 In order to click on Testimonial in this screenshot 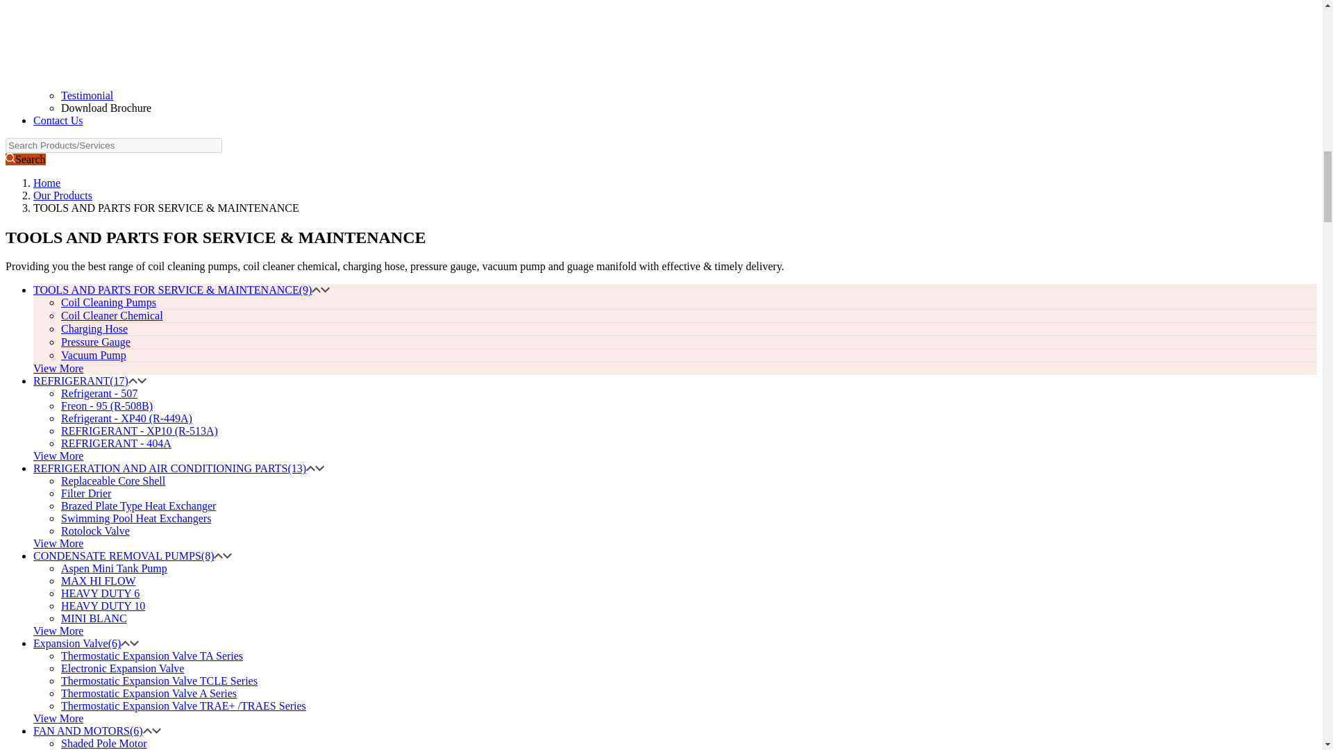, I will do `click(87, 94)`.